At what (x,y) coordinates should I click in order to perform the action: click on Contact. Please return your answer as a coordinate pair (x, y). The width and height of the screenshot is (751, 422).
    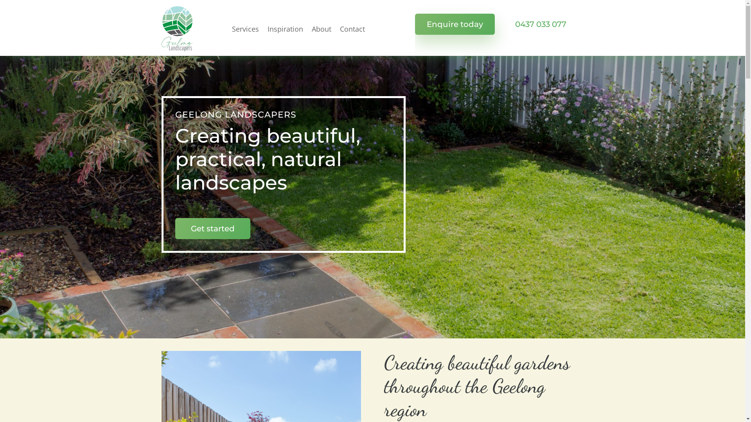
    Looking at the image, I should click on (352, 29).